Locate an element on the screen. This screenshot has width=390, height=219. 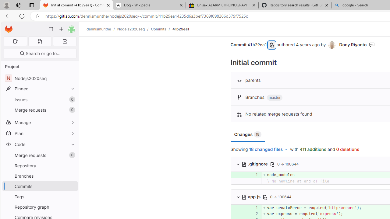
Repository graph is located at coordinates (40, 207).